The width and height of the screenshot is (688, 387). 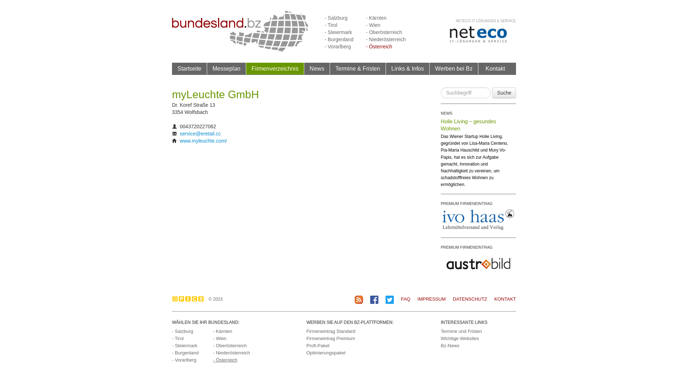 What do you see at coordinates (478, 263) in the screenshot?
I see `Zum Premium-Firmeneintrag von AustroBild.at` at bounding box center [478, 263].